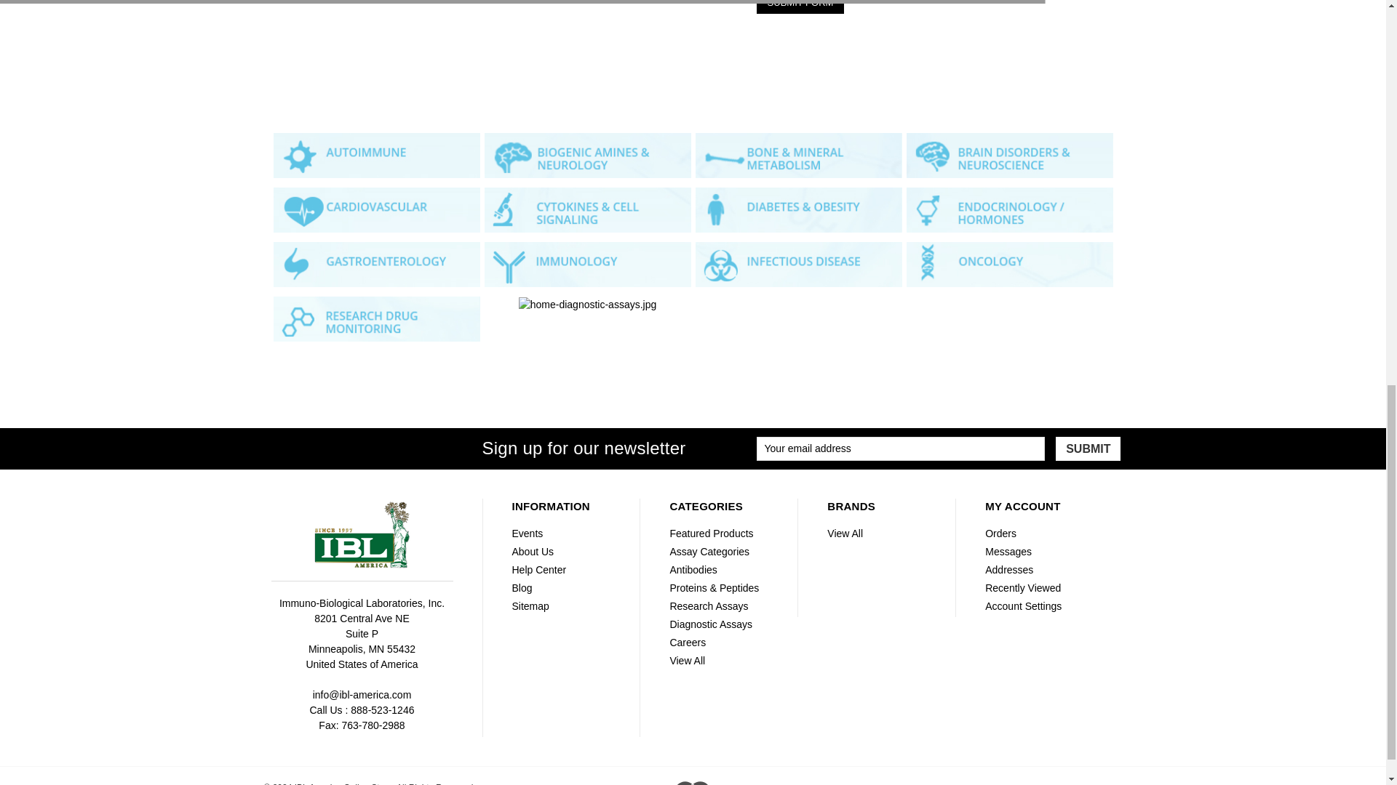 The width and height of the screenshot is (1397, 785). I want to click on home-diagnostic-assays.jpg, so click(377, 209).